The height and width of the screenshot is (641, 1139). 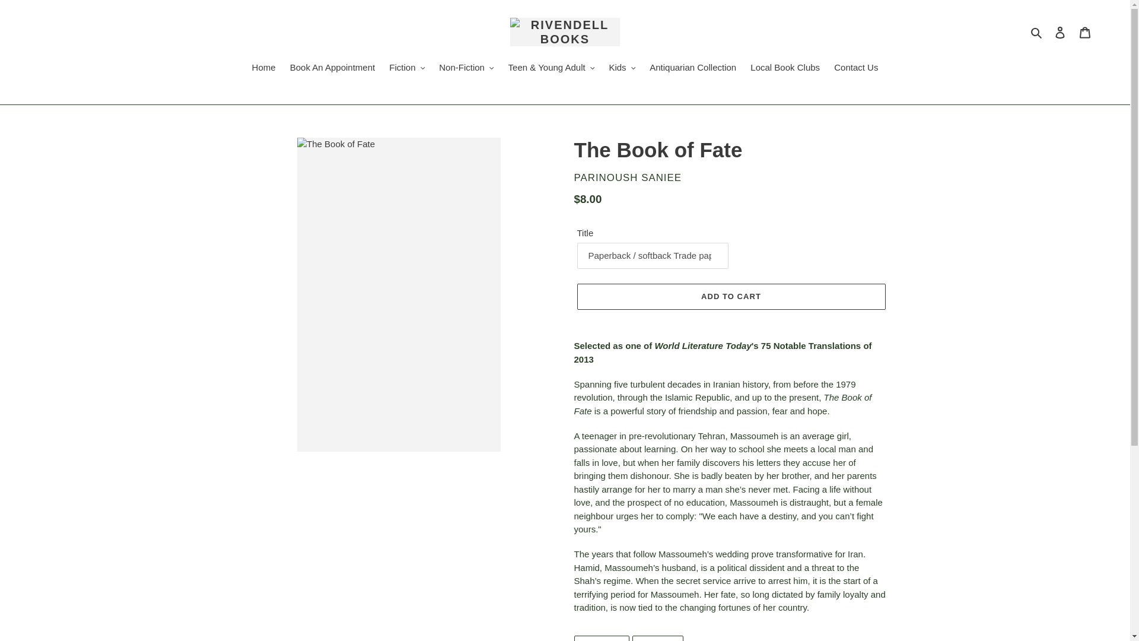 What do you see at coordinates (1037, 32) in the screenshot?
I see `Search` at bounding box center [1037, 32].